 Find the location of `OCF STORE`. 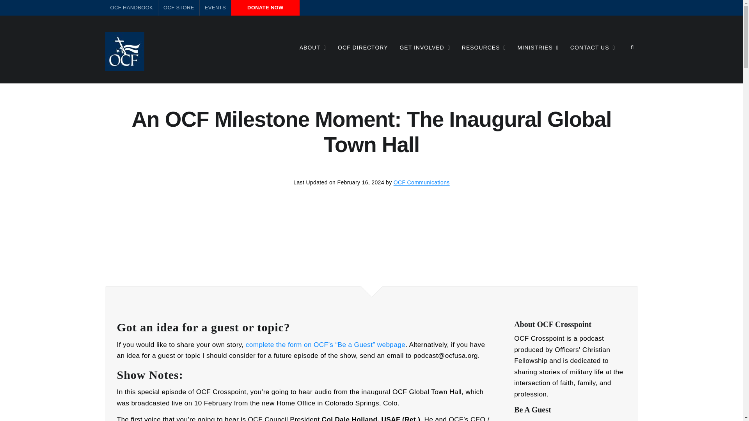

OCF STORE is located at coordinates (179, 8).